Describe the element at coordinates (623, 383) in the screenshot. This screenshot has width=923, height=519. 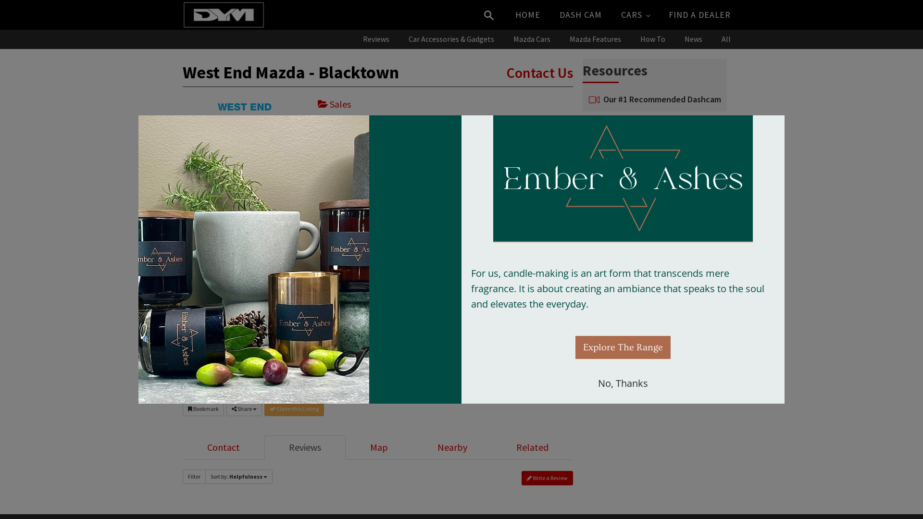
I see `No, Thanks` at that location.